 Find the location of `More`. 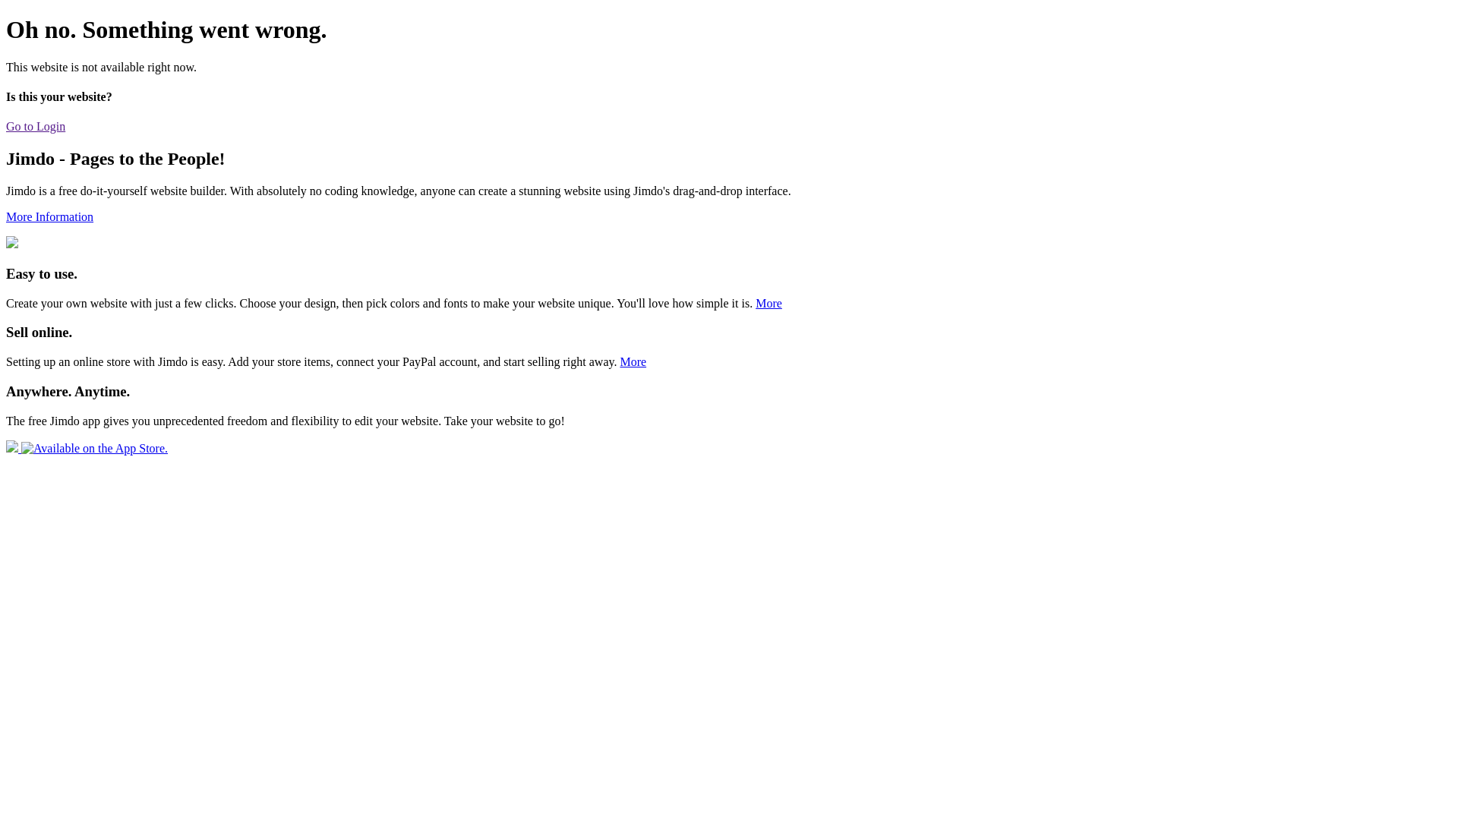

More is located at coordinates (633, 361).